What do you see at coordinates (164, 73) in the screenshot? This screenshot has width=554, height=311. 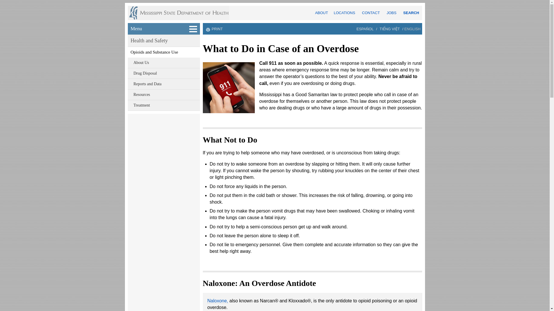 I see `Drug Disposal` at bounding box center [164, 73].